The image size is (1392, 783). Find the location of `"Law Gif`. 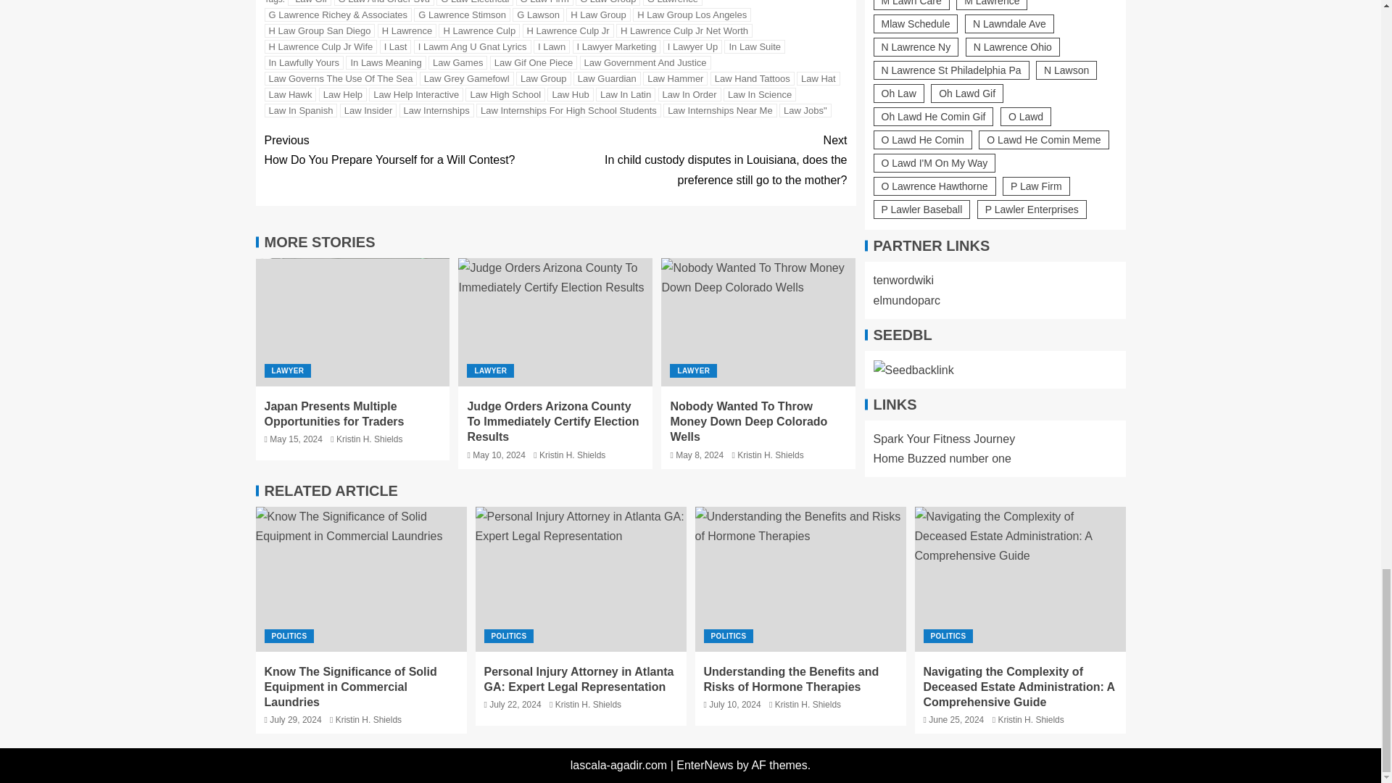

"Law Gif is located at coordinates (310, 3).